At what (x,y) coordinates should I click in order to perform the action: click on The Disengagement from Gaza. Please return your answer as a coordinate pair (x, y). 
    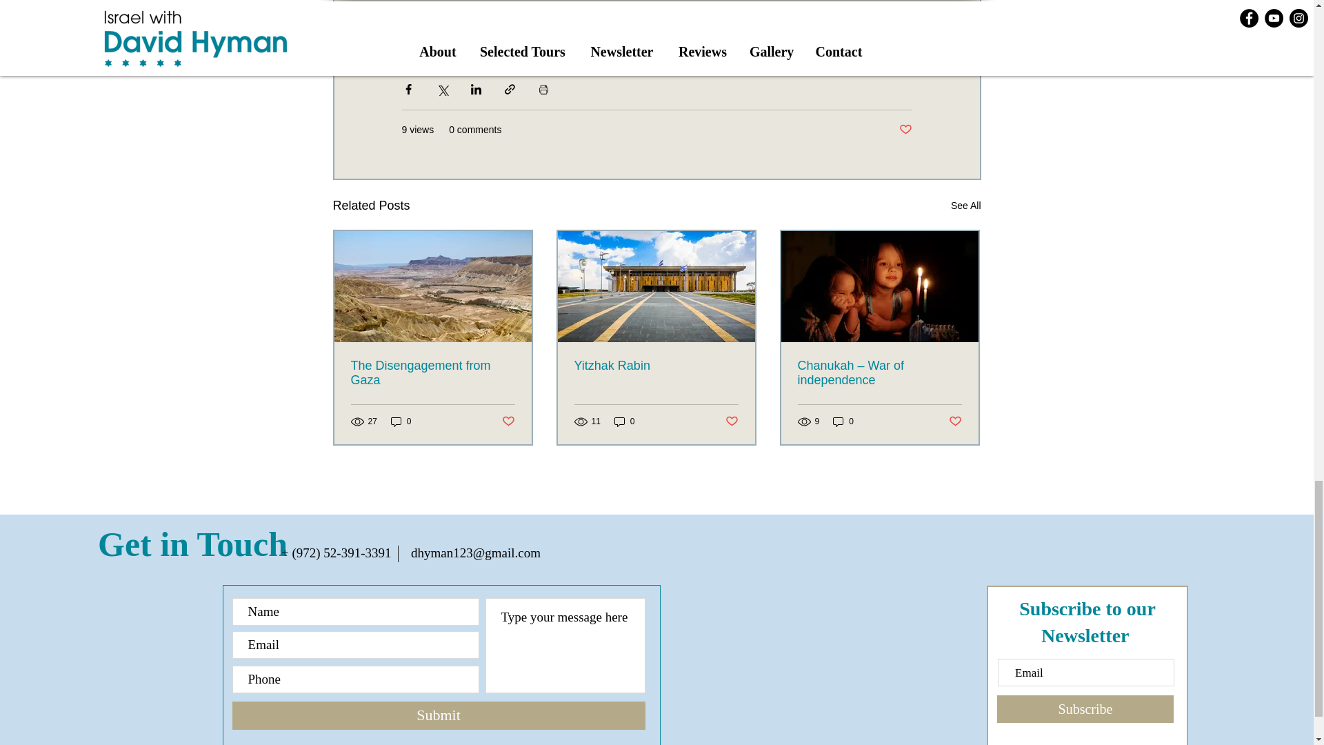
    Looking at the image, I should click on (432, 372).